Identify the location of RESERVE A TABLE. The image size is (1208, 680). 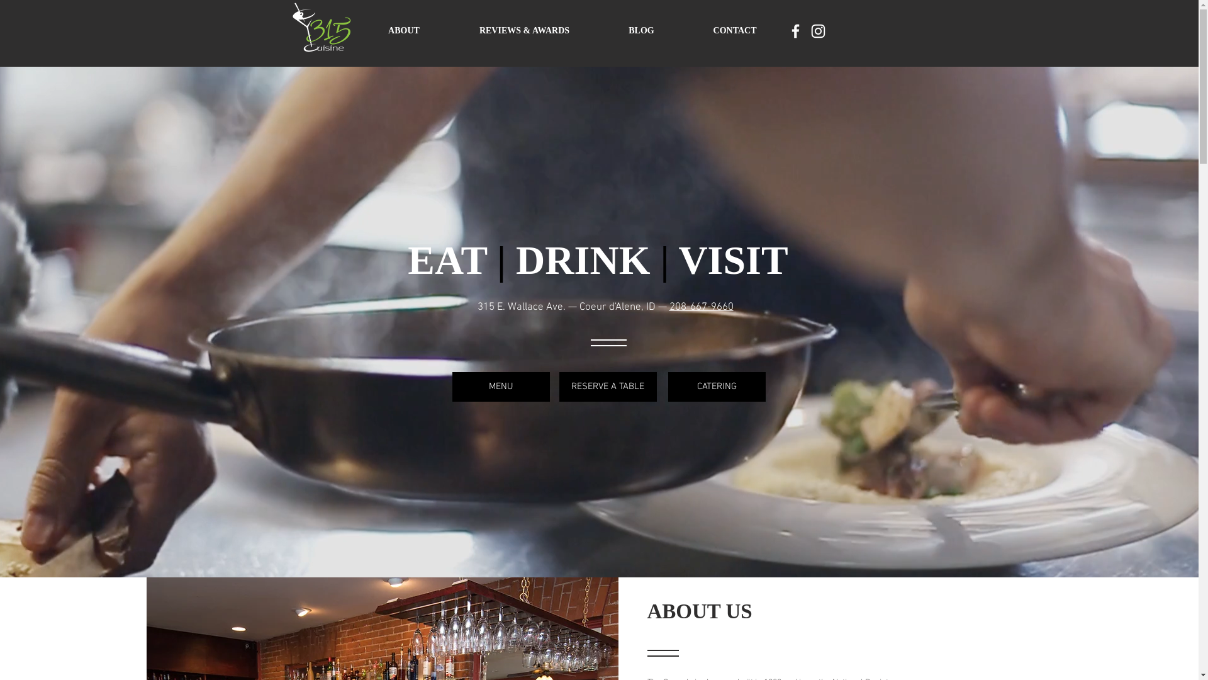
(608, 387).